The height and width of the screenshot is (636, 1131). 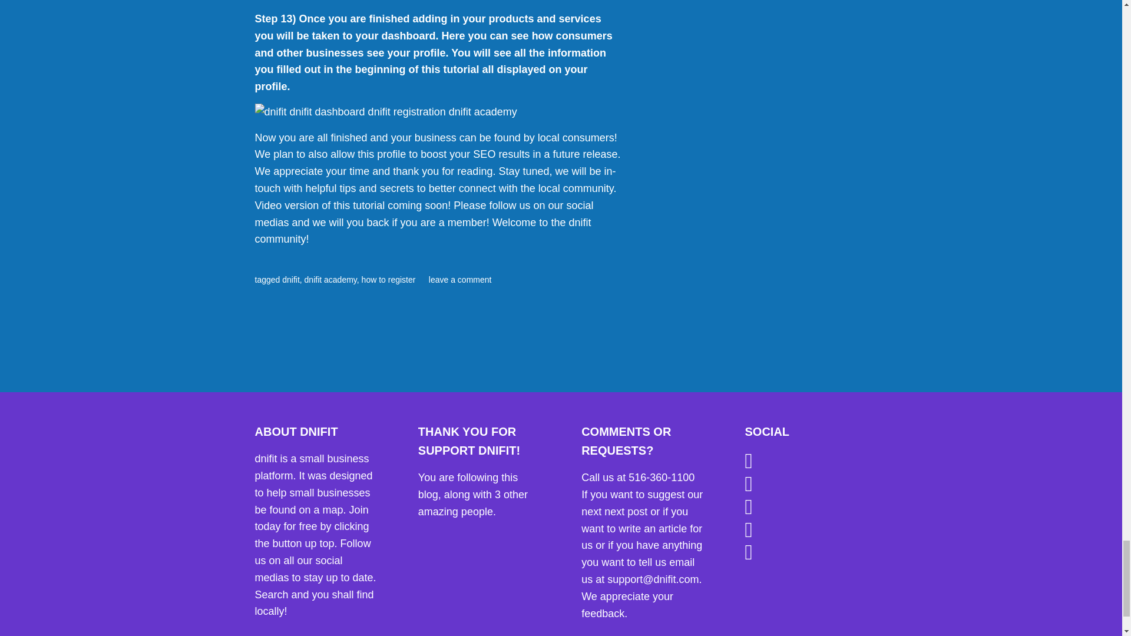 What do you see at coordinates (290, 279) in the screenshot?
I see `dnifit` at bounding box center [290, 279].